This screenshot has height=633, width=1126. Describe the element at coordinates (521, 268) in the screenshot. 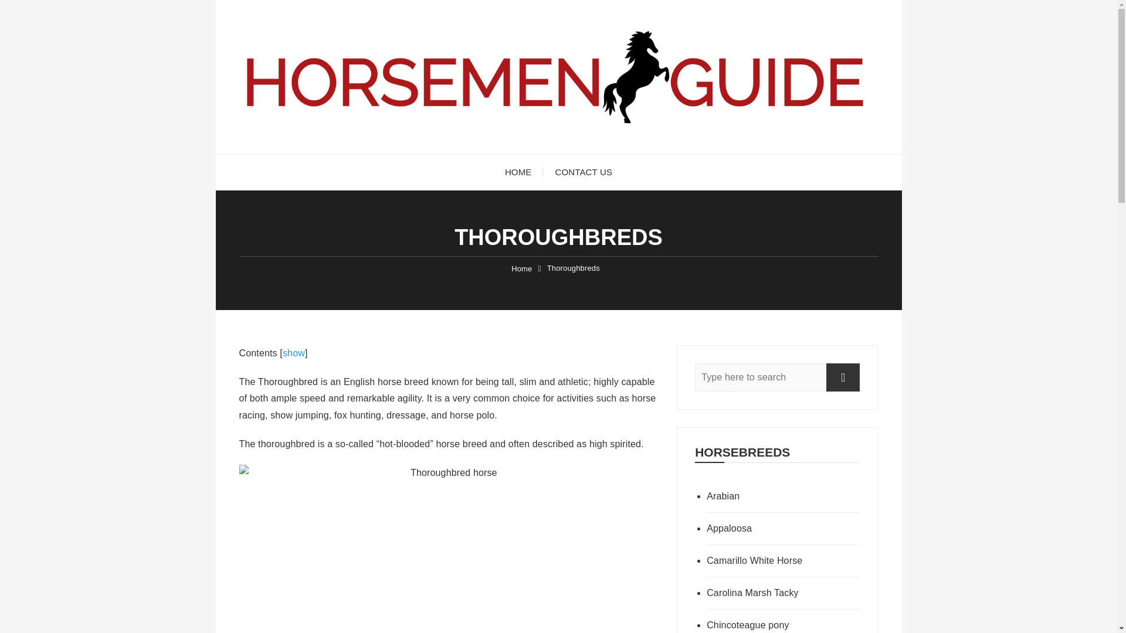

I see `Home` at that location.